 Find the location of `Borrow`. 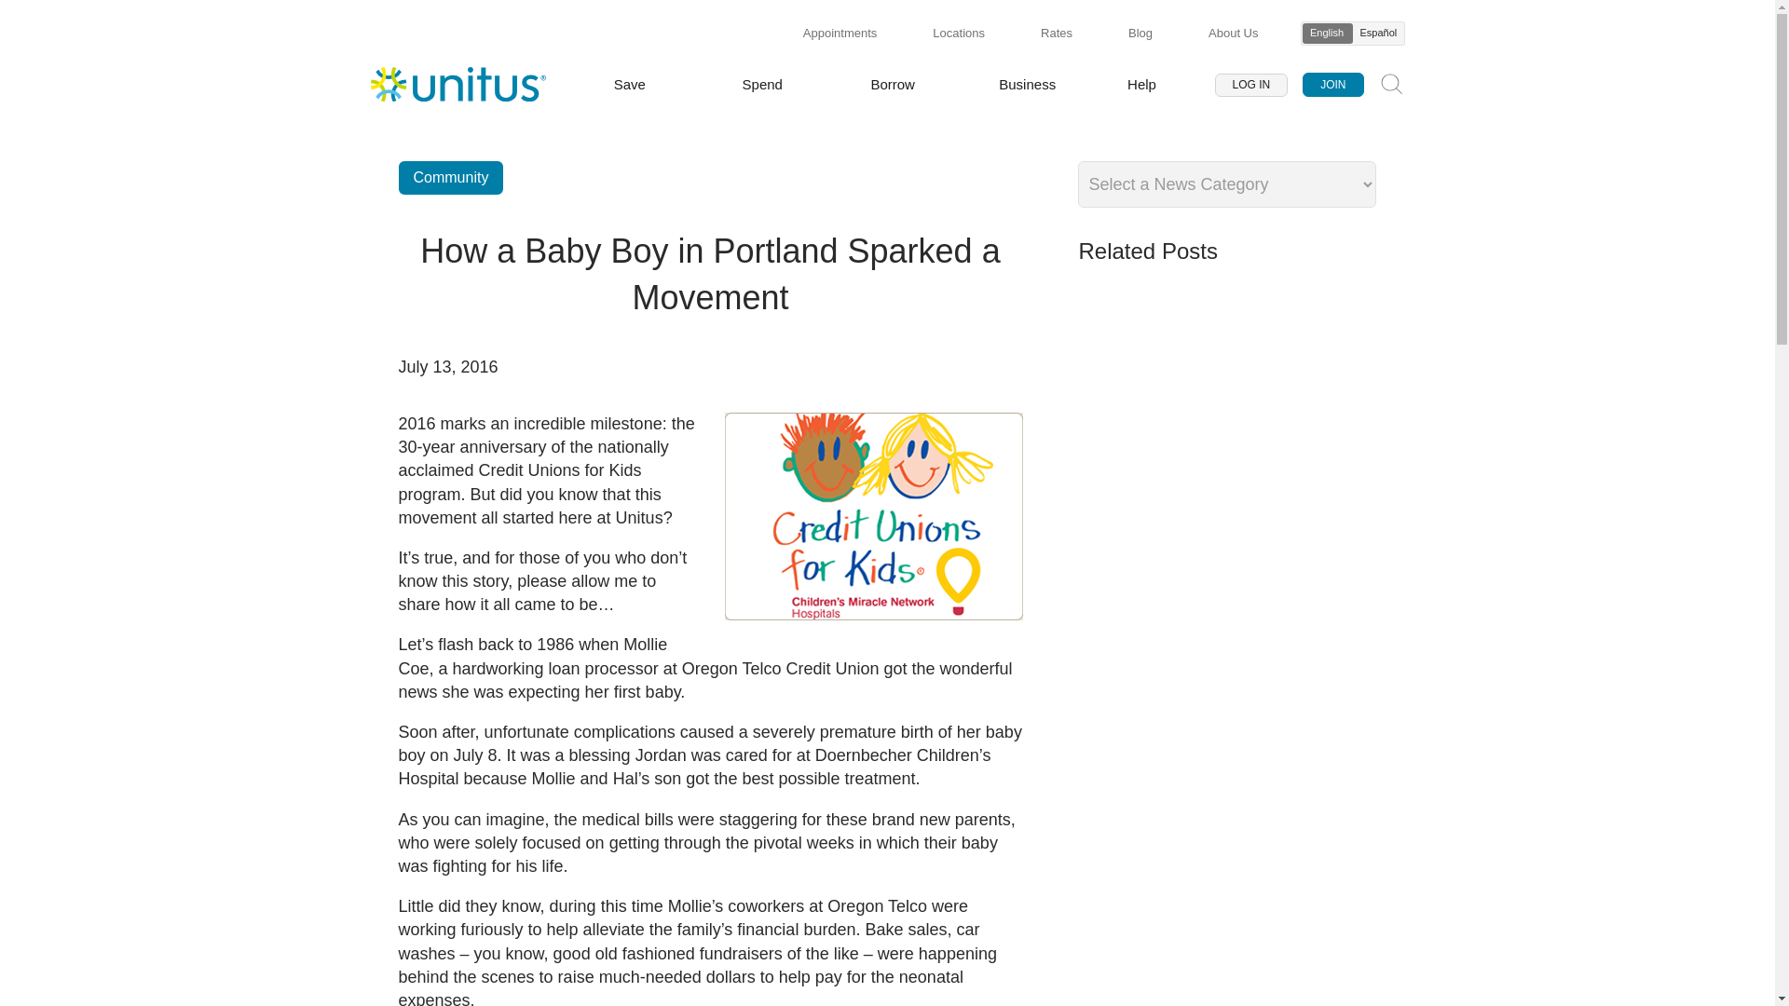

Borrow is located at coordinates (892, 88).